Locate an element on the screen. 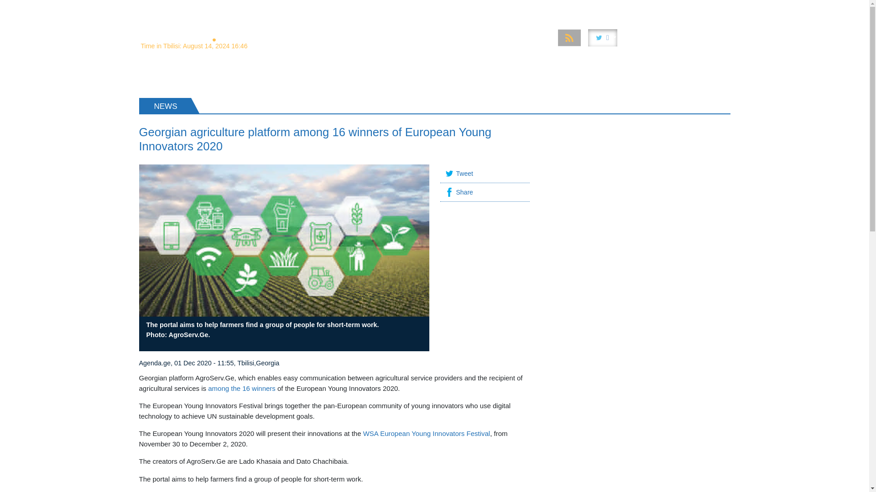 The image size is (876, 492). Blogs is located at coordinates (714, 8).